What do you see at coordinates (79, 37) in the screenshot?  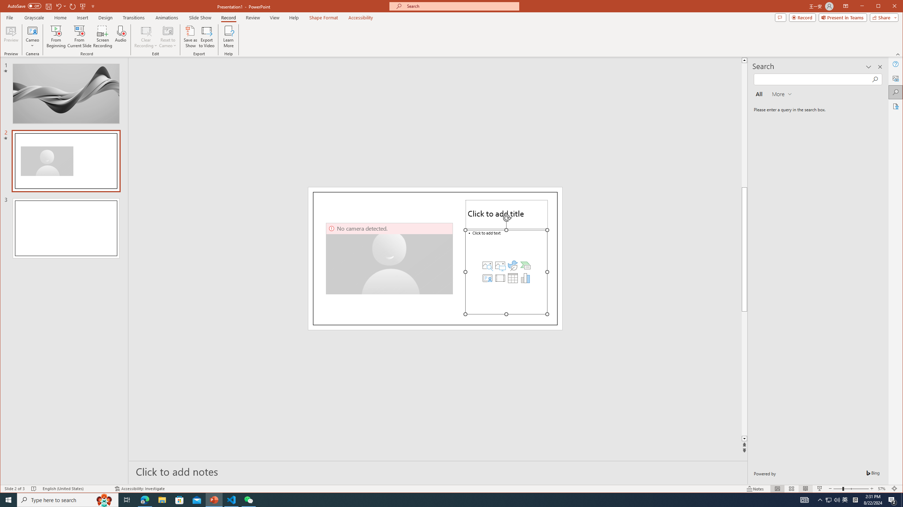 I see `From Current Slide...` at bounding box center [79, 37].